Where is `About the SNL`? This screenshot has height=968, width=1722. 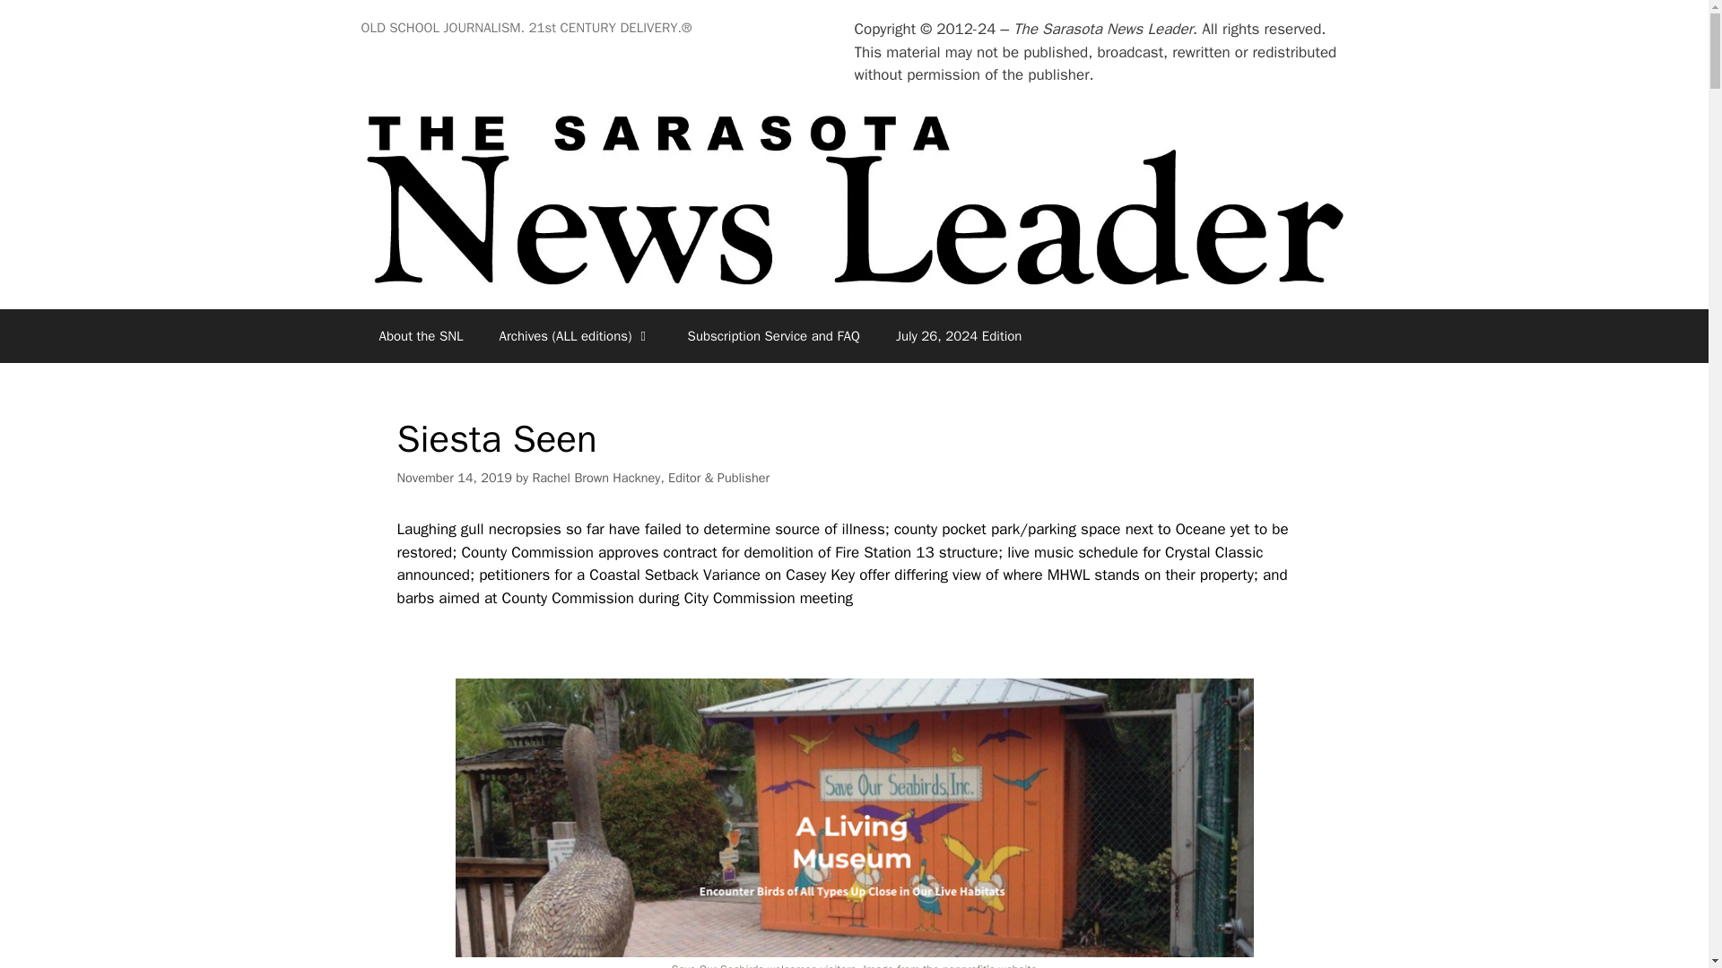 About the SNL is located at coordinates (420, 335).